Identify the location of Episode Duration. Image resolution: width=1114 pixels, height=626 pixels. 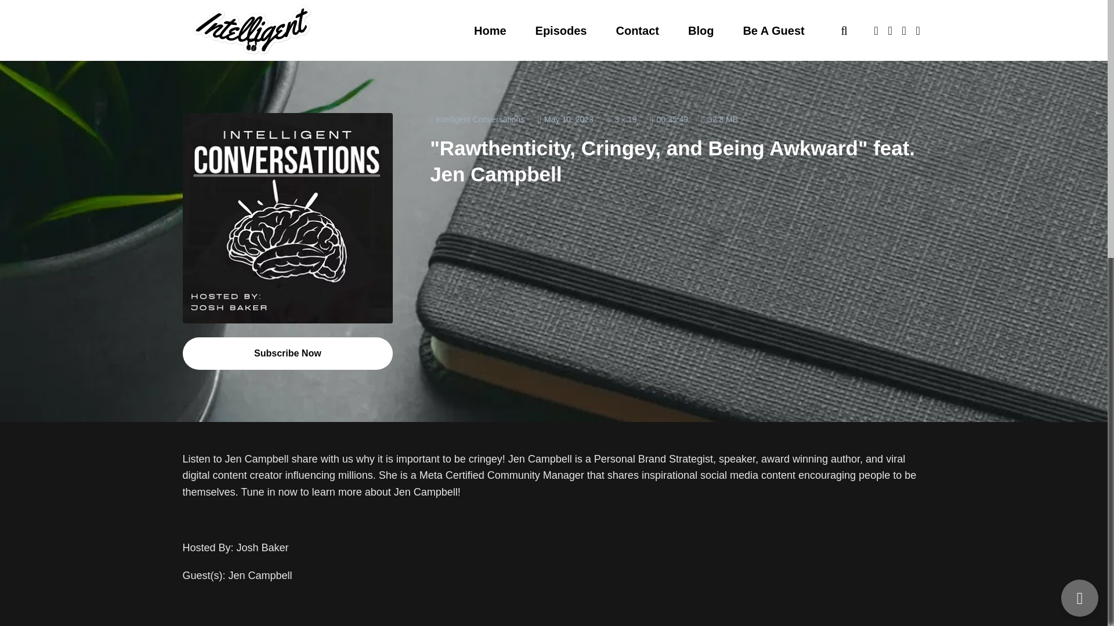
(668, 119).